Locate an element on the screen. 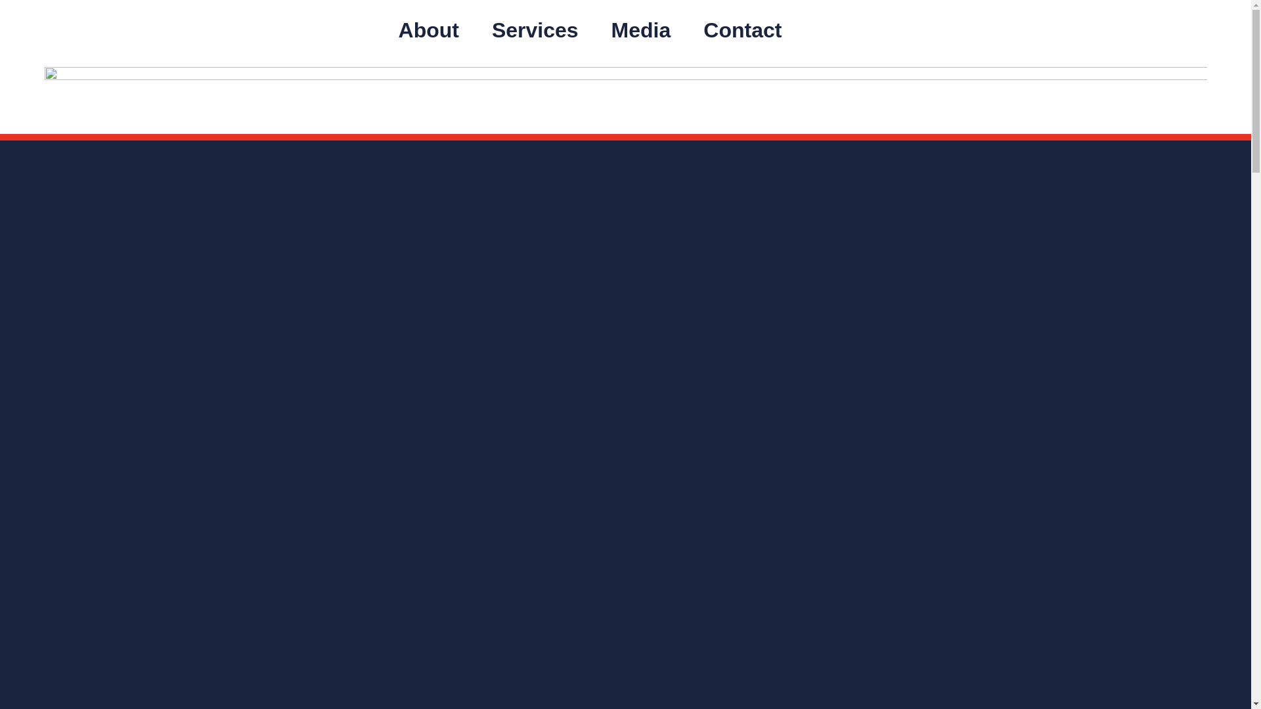  Contact is located at coordinates (742, 30).